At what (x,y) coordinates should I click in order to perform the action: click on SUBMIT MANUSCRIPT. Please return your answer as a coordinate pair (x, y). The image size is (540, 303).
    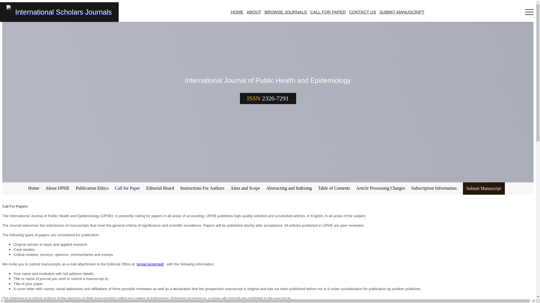
    Looking at the image, I should click on (402, 12).